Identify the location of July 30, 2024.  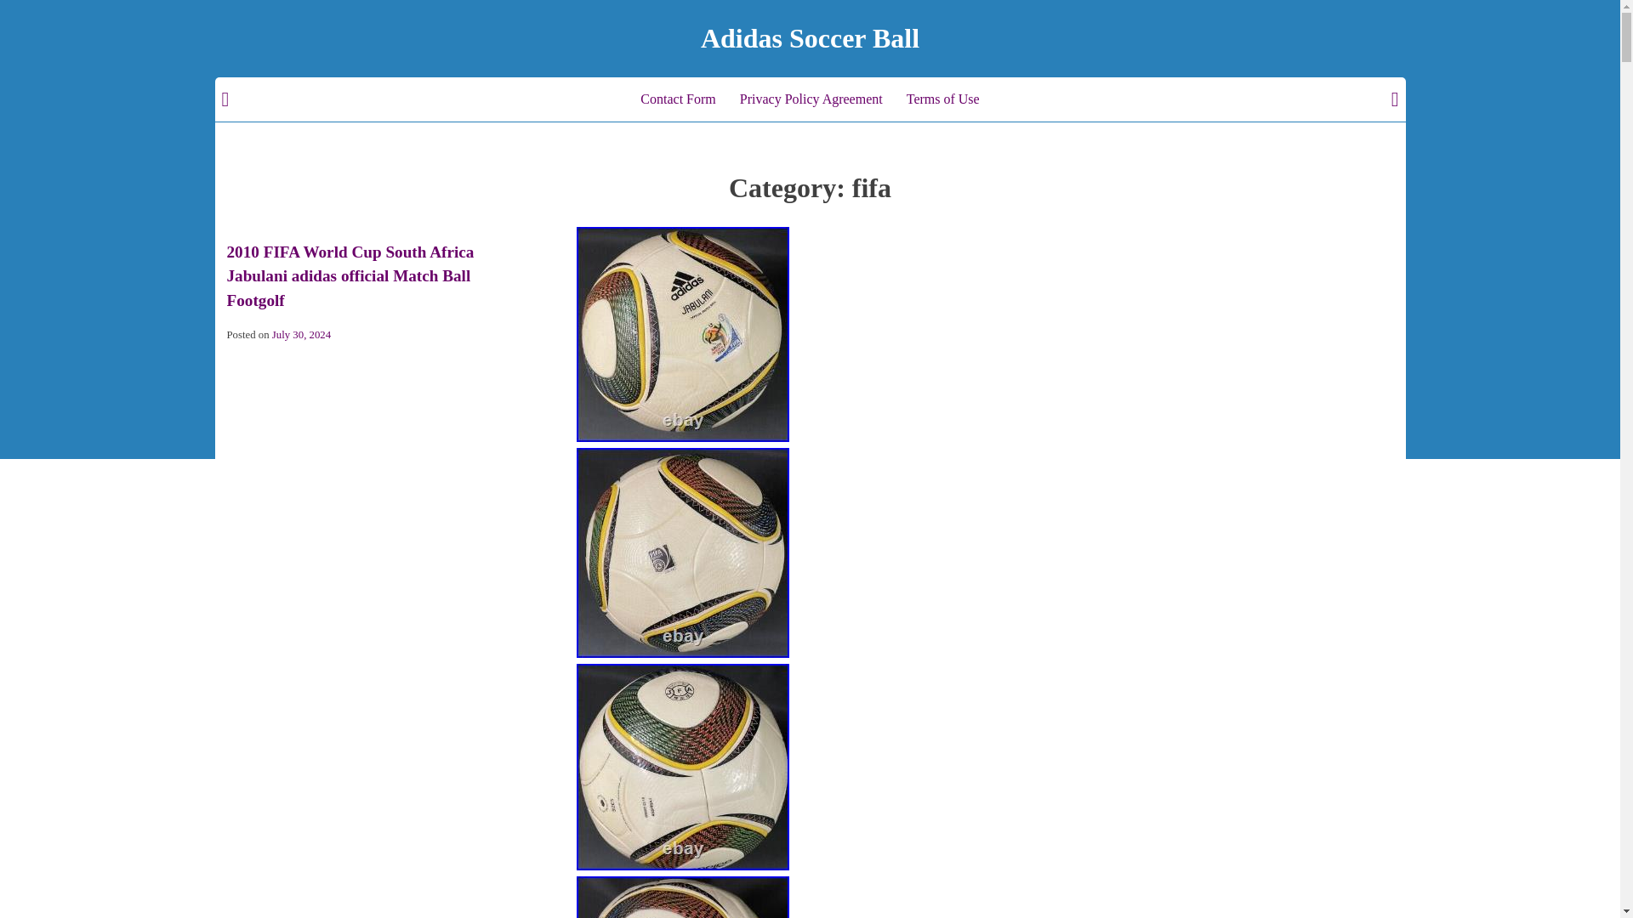
(301, 334).